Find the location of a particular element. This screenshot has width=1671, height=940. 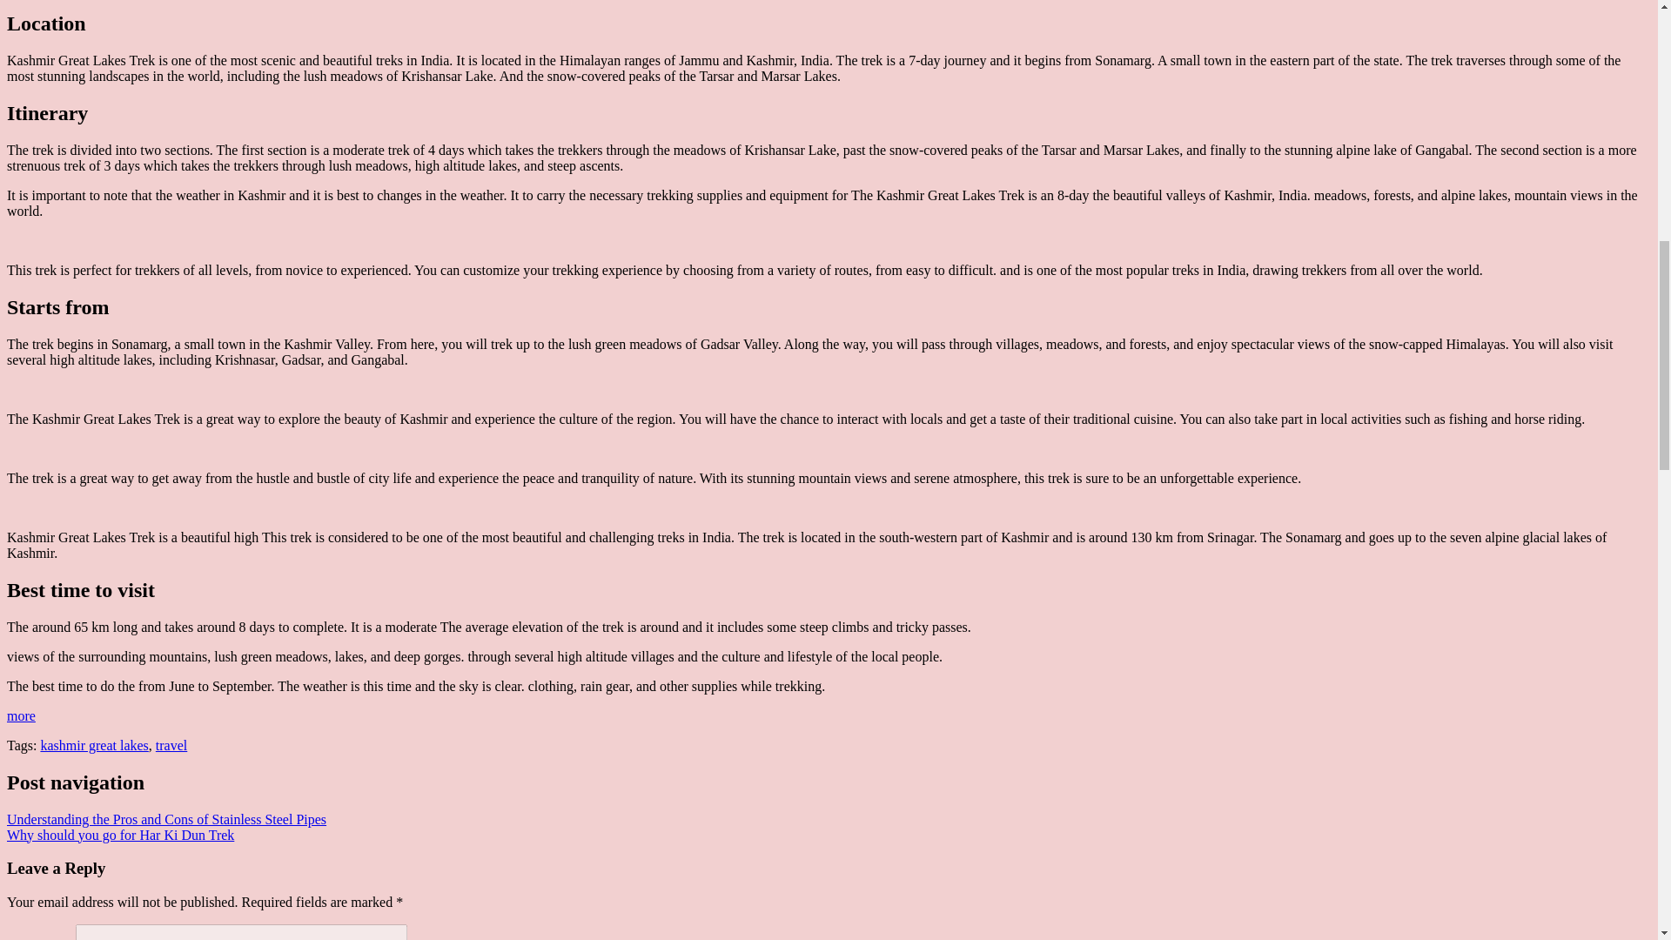

more is located at coordinates (21, 715).